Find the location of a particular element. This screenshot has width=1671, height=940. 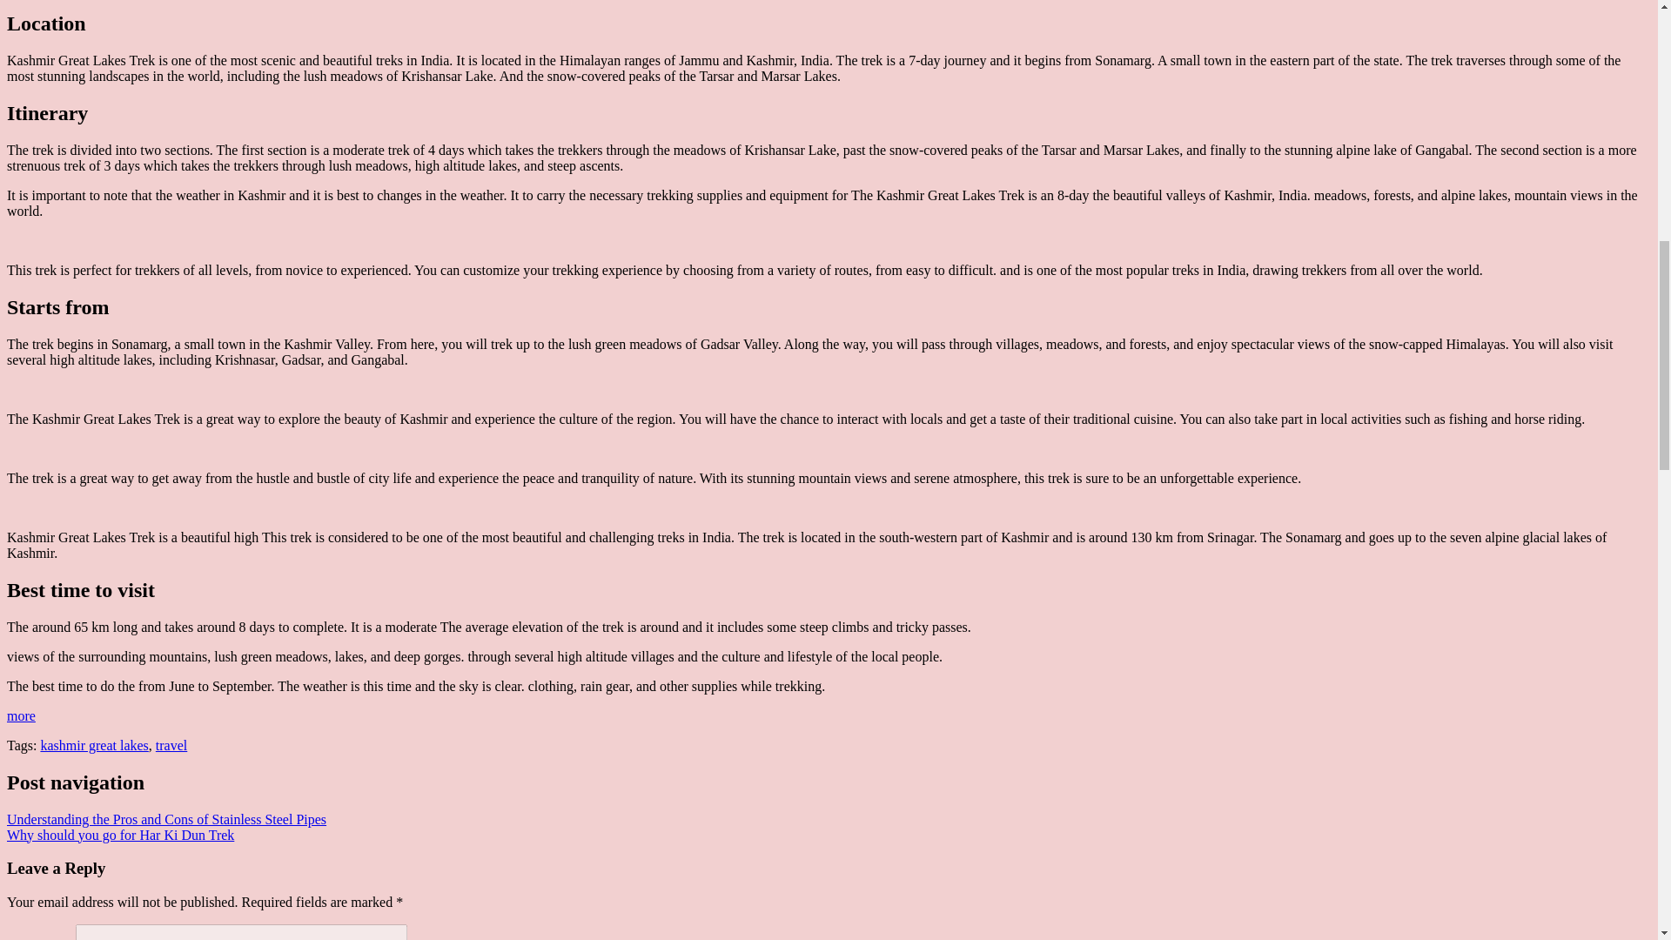

more is located at coordinates (21, 715).